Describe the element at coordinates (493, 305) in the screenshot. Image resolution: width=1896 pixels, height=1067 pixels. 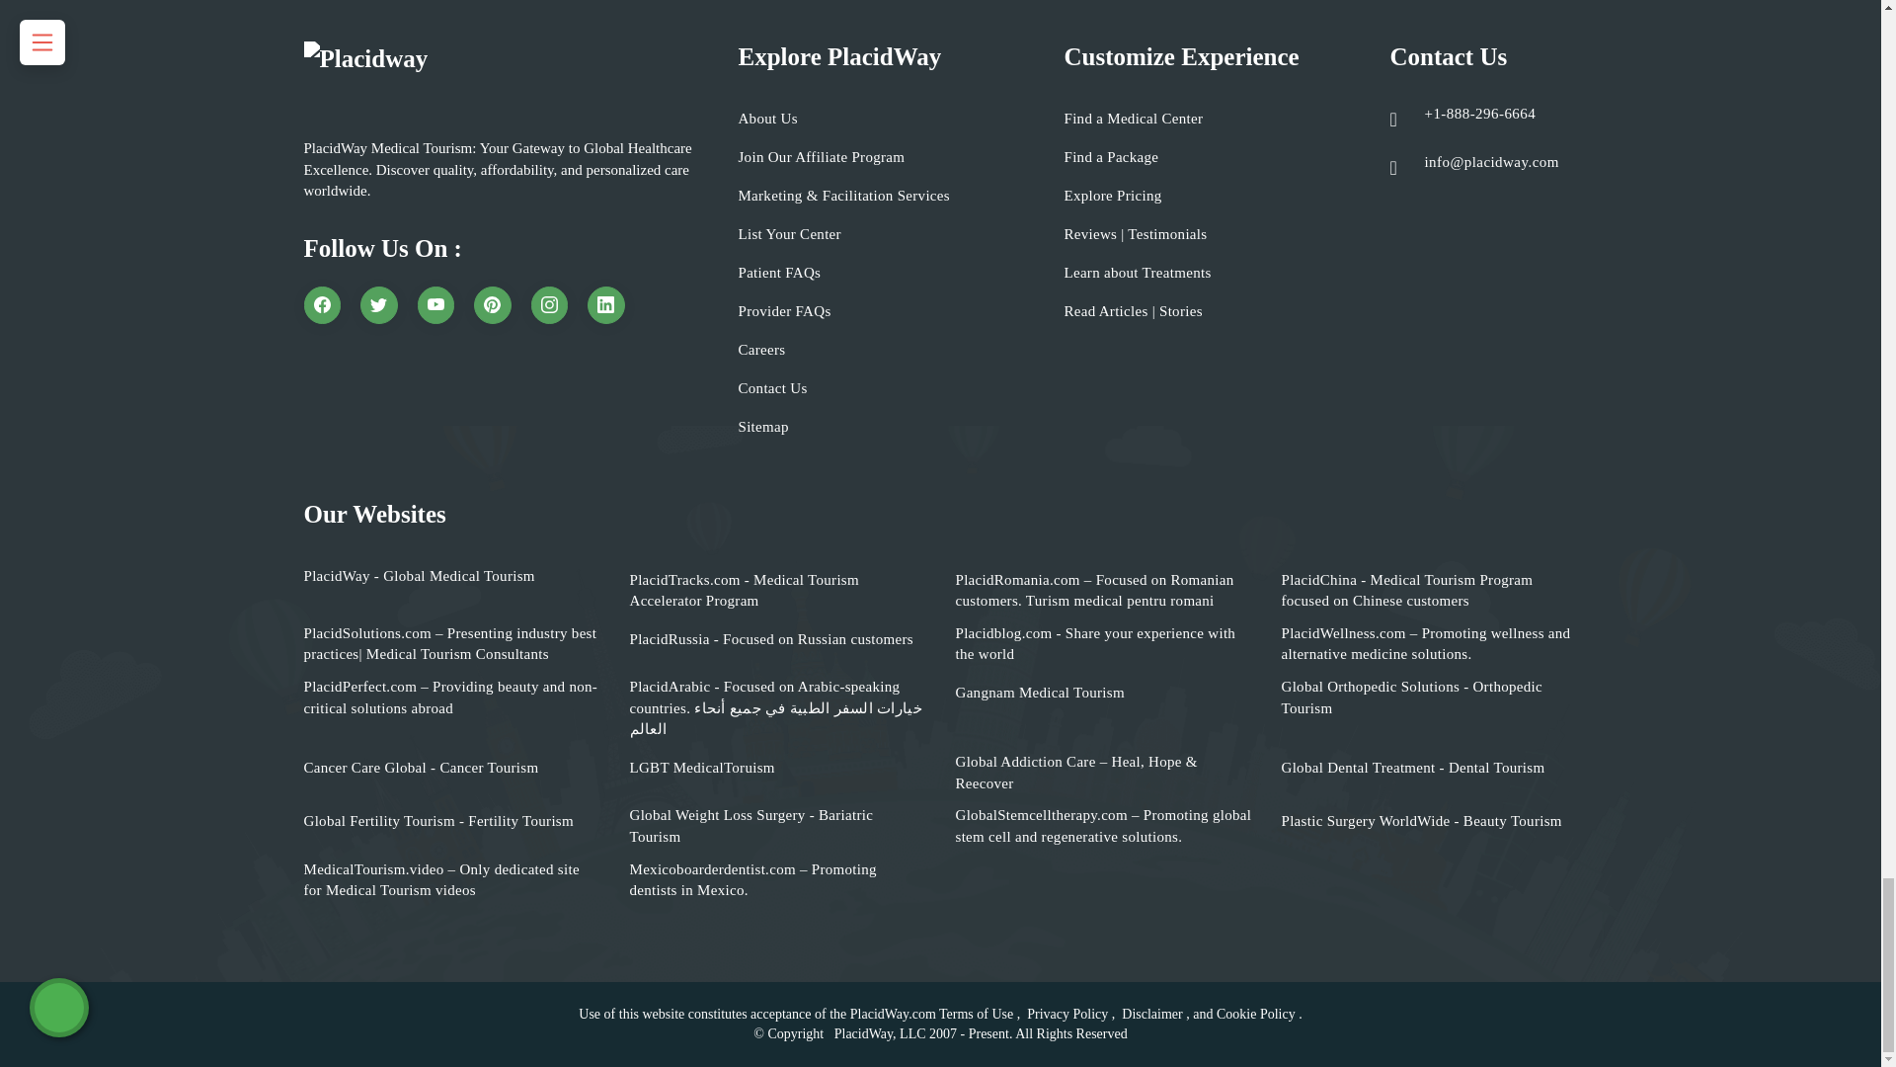
I see `Placidway's Pinterest Account` at that location.